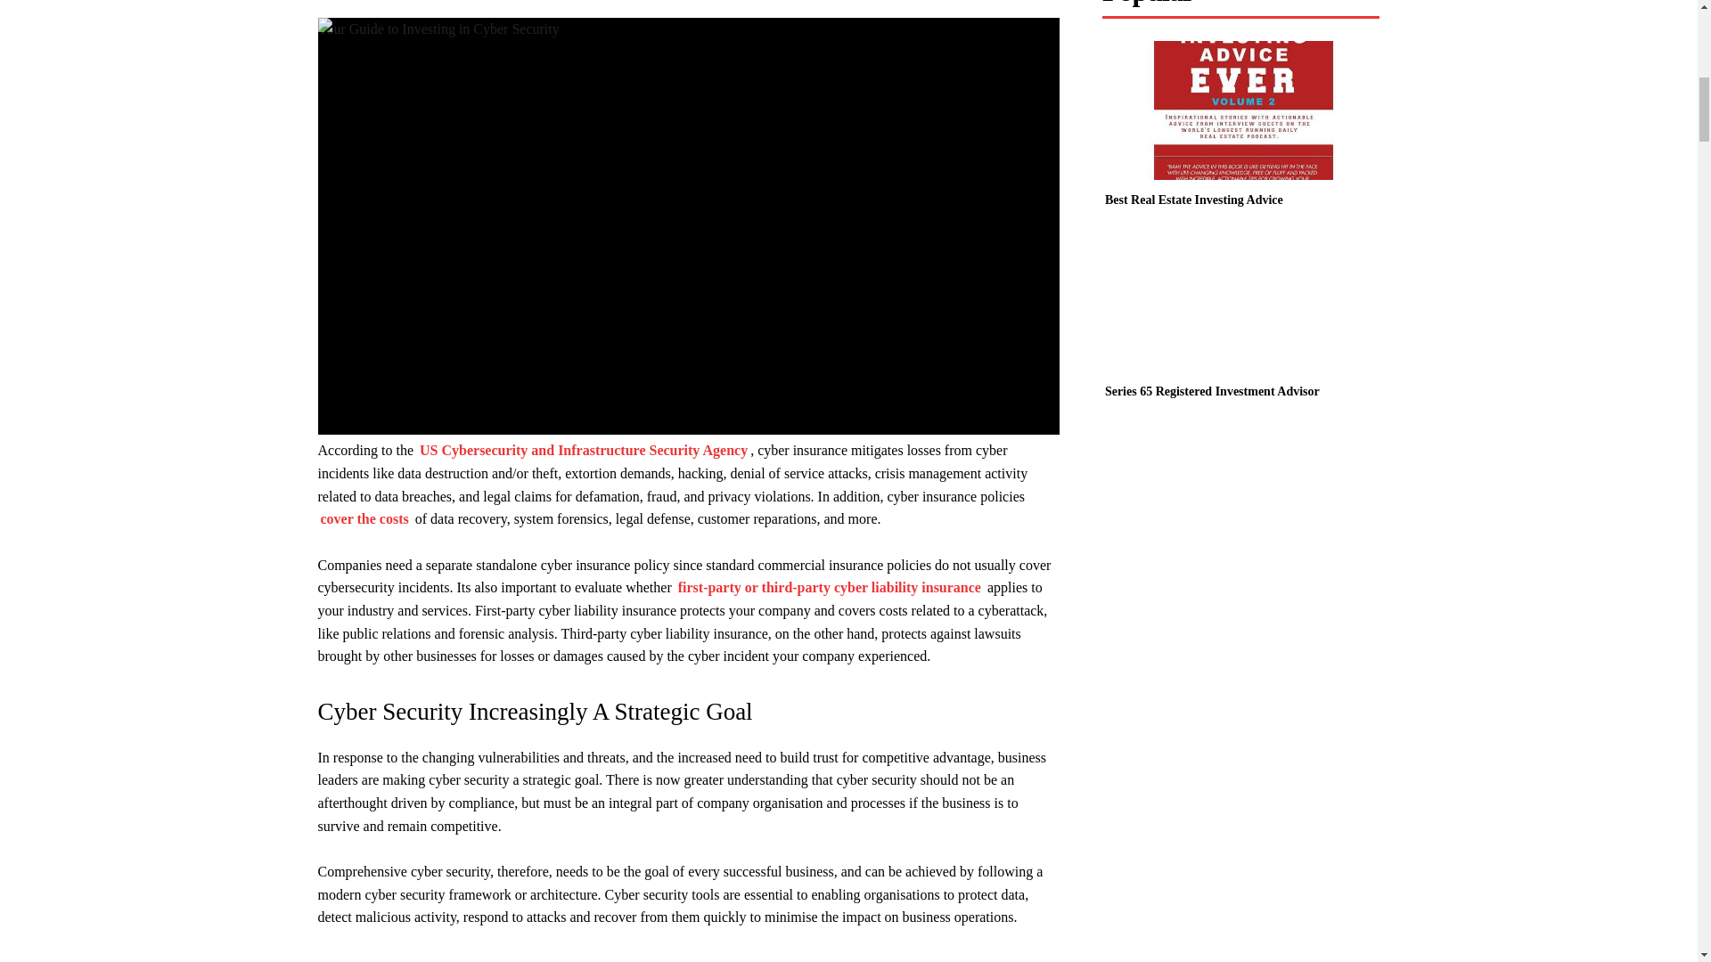  I want to click on Best Real Estate Investing Advice, so click(1240, 110).